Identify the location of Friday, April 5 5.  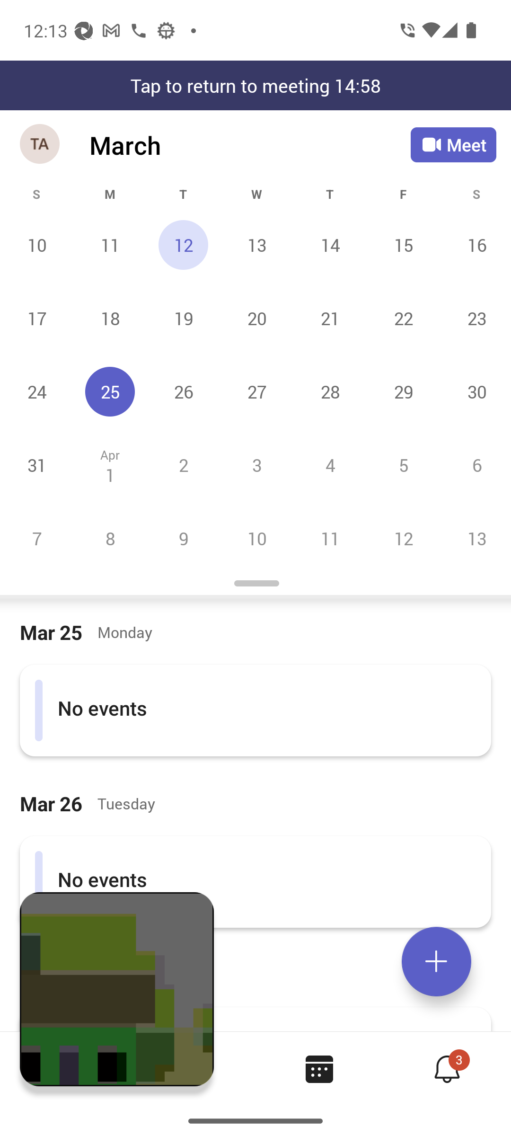
(403, 465).